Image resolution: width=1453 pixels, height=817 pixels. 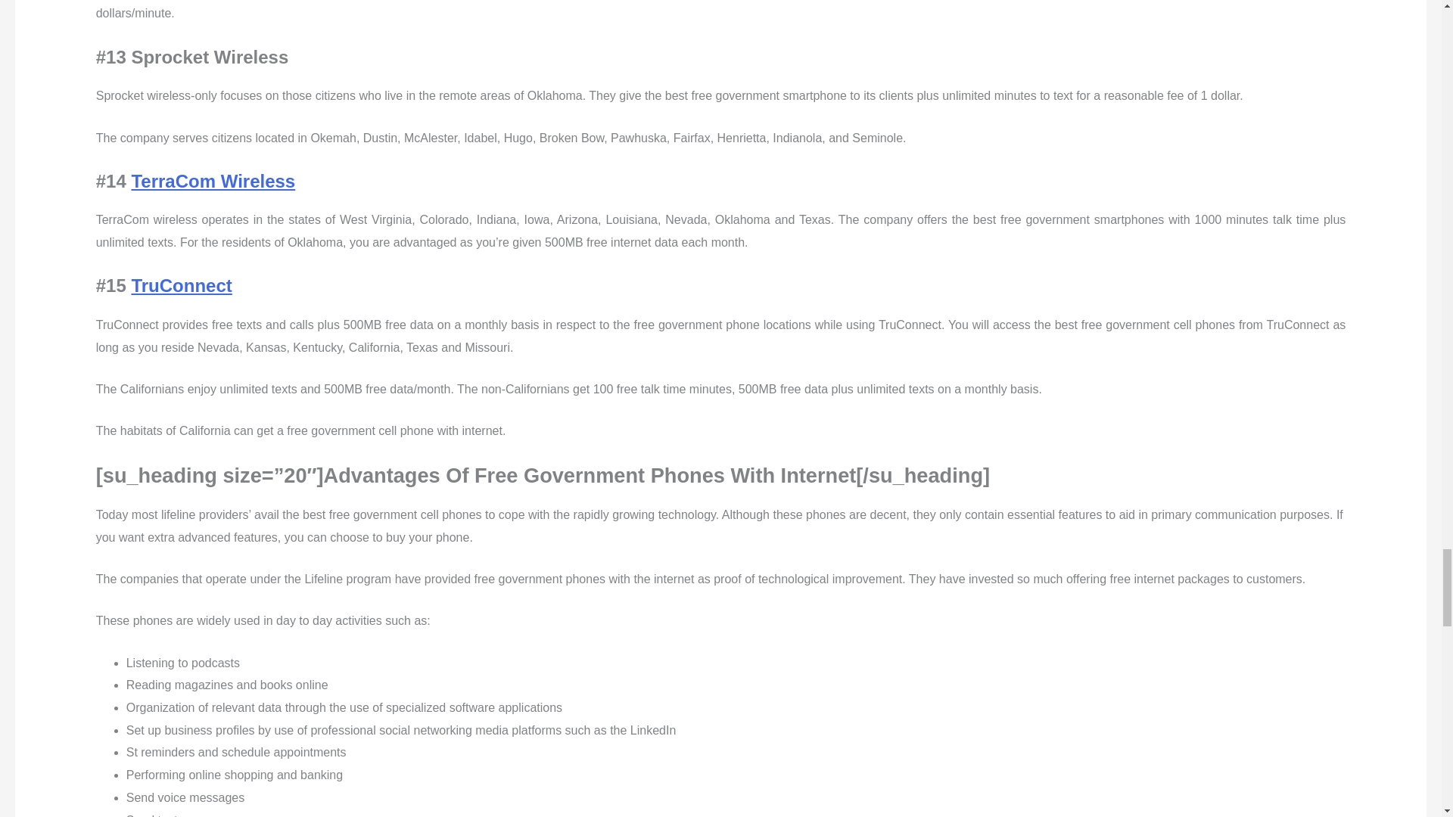 I want to click on TerraCom Wireless, so click(x=212, y=180).